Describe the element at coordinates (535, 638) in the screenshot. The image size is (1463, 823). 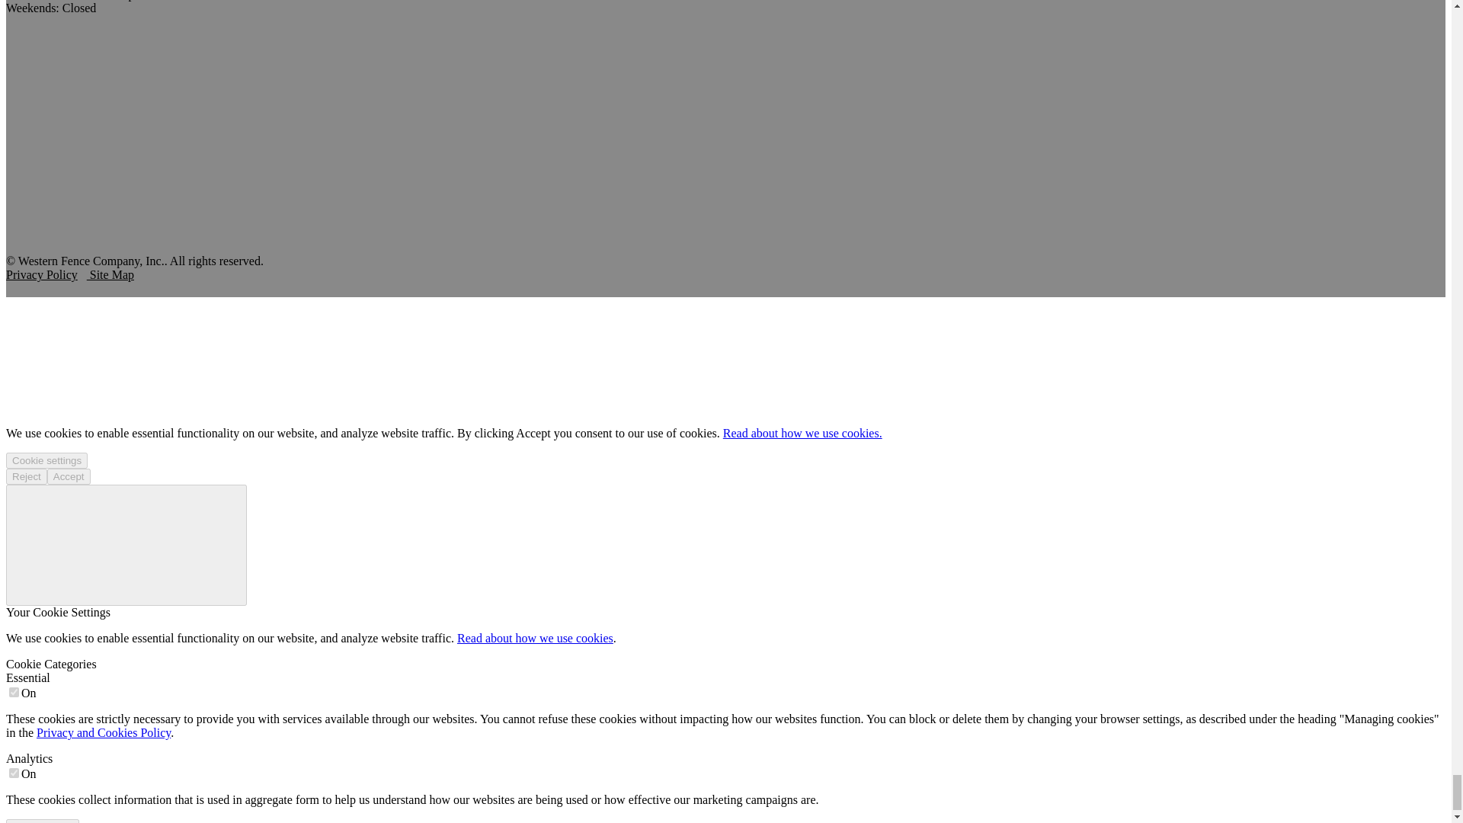
I see `Read about how we use cookies` at that location.